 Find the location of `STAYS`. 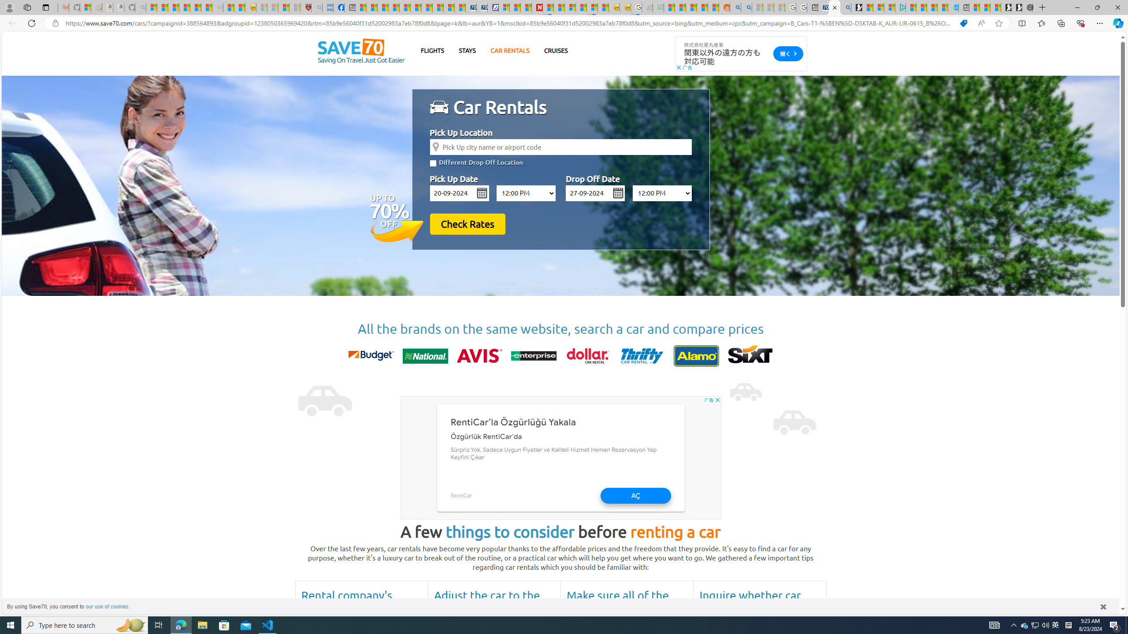

STAYS is located at coordinates (467, 51).